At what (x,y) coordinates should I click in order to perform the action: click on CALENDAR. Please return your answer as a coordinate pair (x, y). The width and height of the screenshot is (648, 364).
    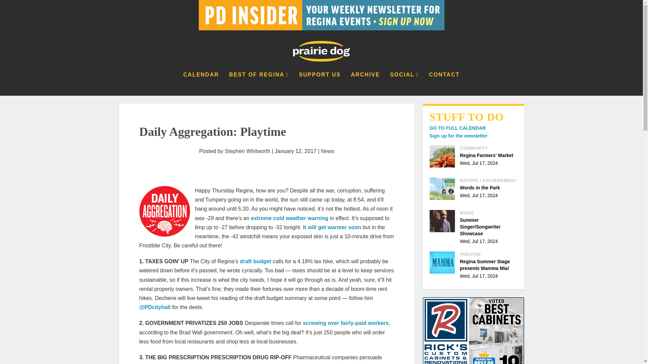
    Looking at the image, I should click on (201, 84).